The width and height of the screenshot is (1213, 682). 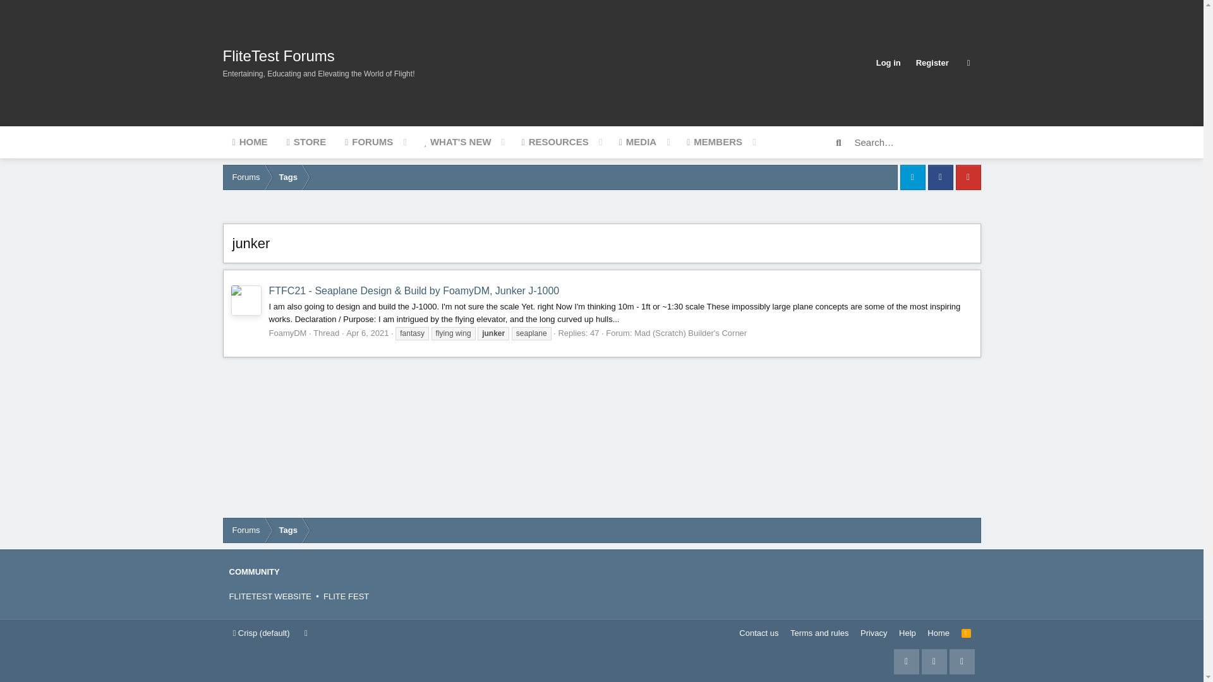 What do you see at coordinates (456, 141) in the screenshot?
I see `WHAT'S NEW` at bounding box center [456, 141].